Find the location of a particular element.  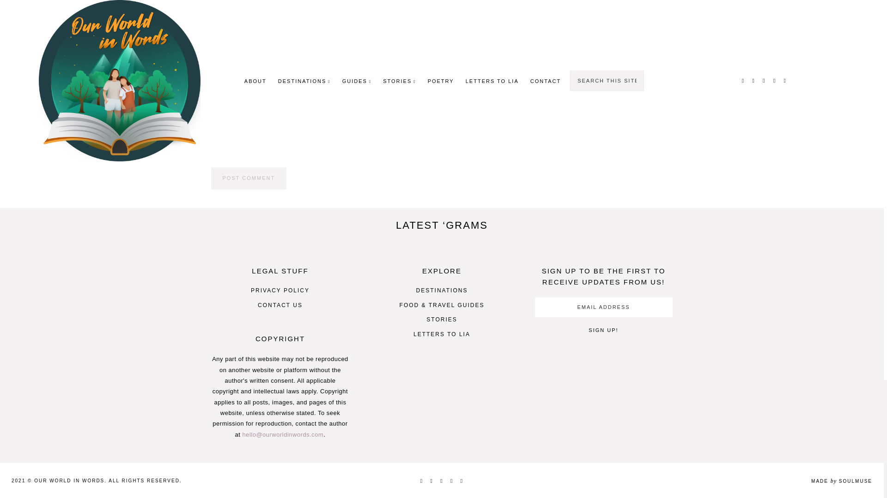

Post Comment is located at coordinates (249, 178).